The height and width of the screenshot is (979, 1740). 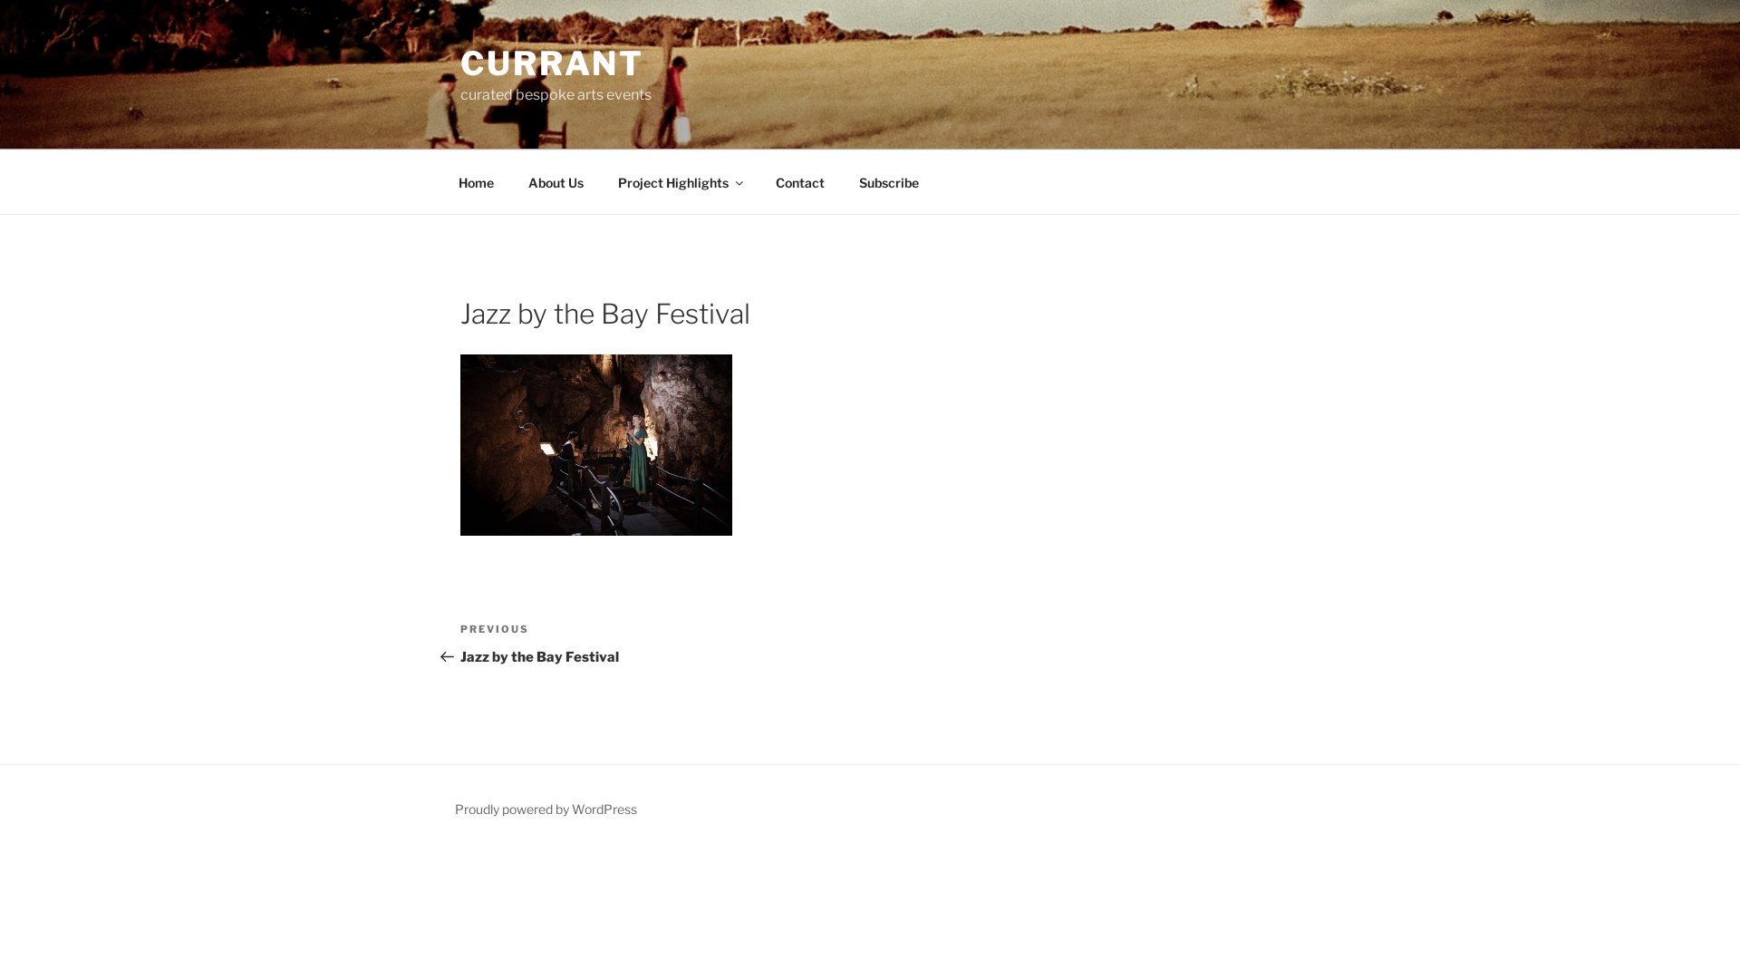 What do you see at coordinates (553, 63) in the screenshot?
I see `CURRANT` at bounding box center [553, 63].